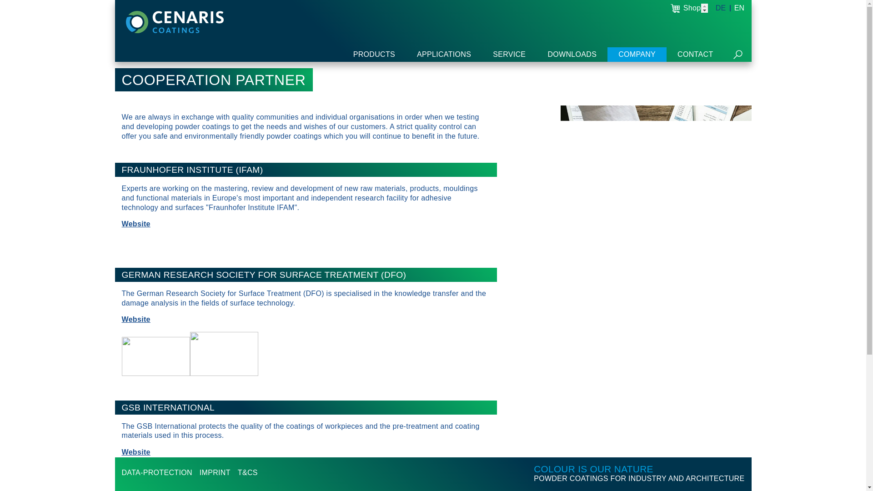 The width and height of the screenshot is (873, 491). I want to click on DE, so click(723, 8).